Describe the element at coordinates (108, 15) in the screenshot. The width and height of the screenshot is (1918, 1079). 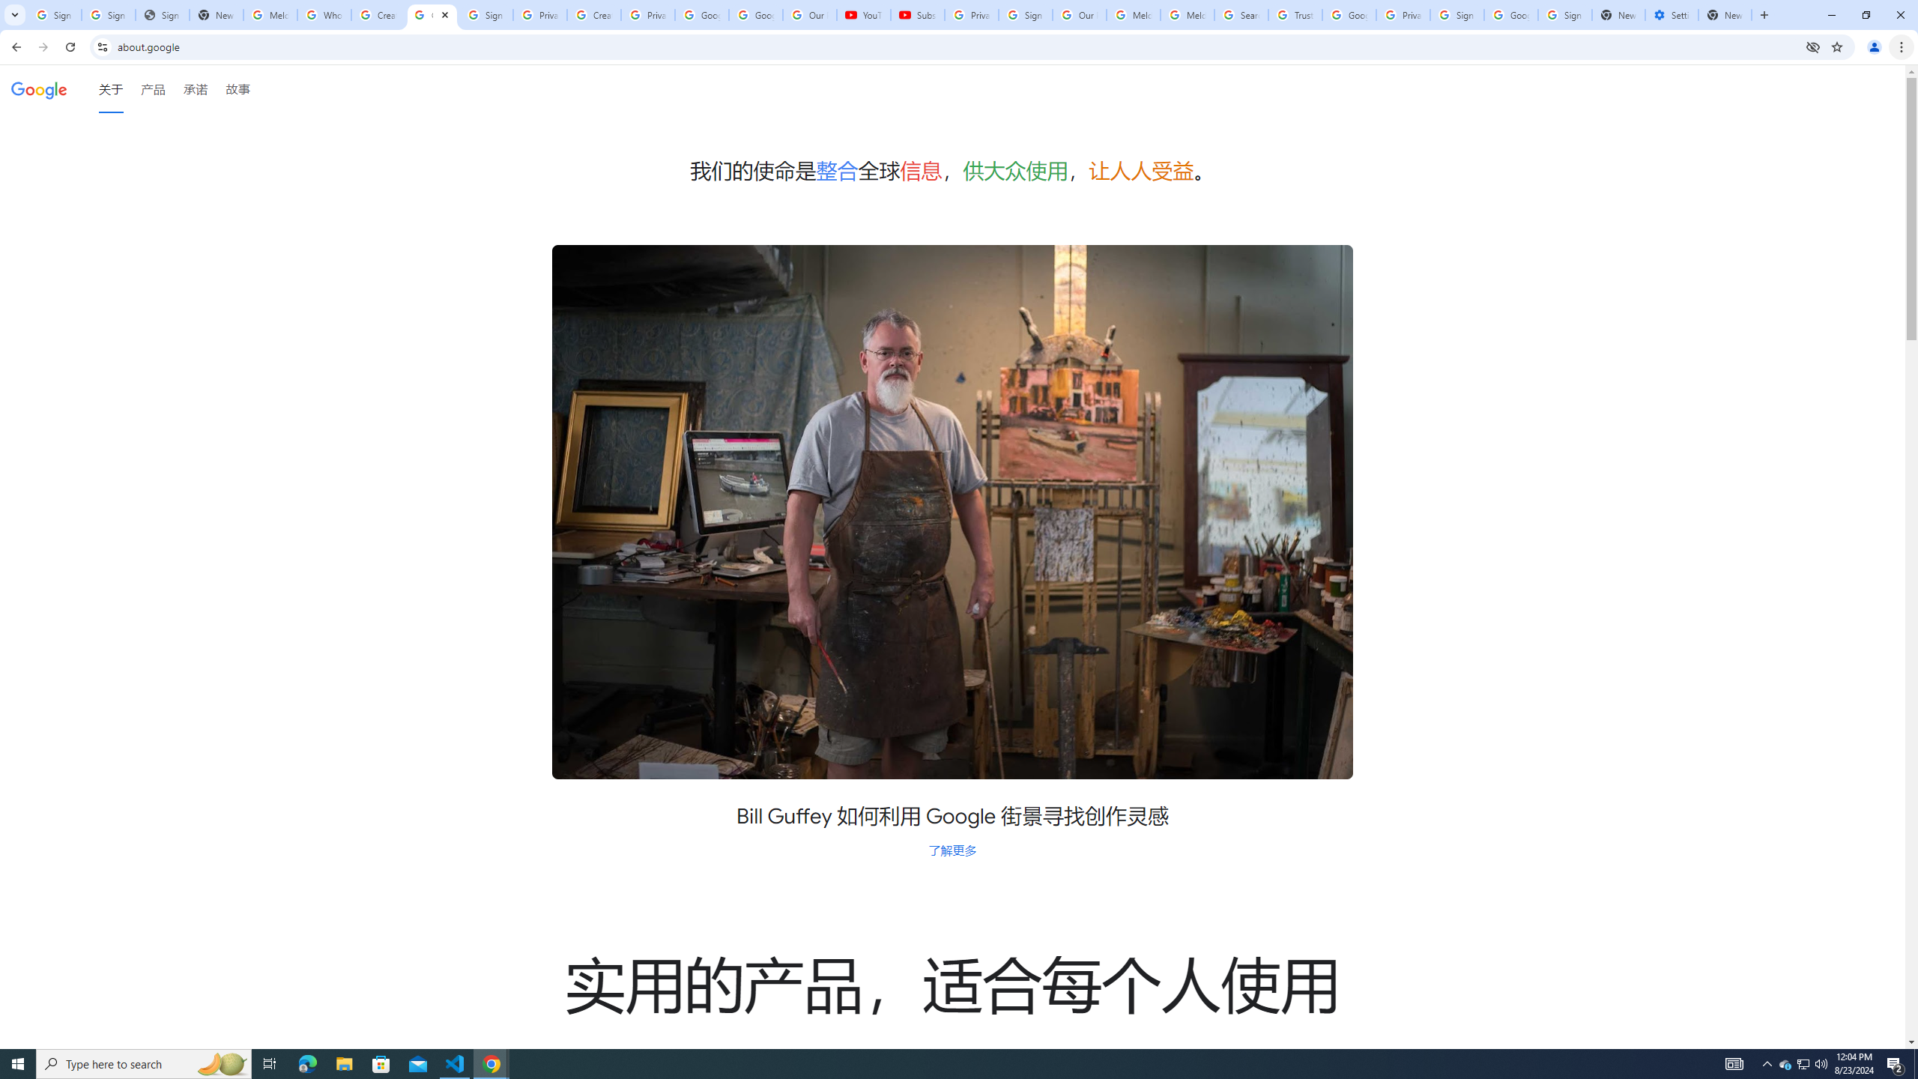
I see `Sign in - Google Accounts` at that location.